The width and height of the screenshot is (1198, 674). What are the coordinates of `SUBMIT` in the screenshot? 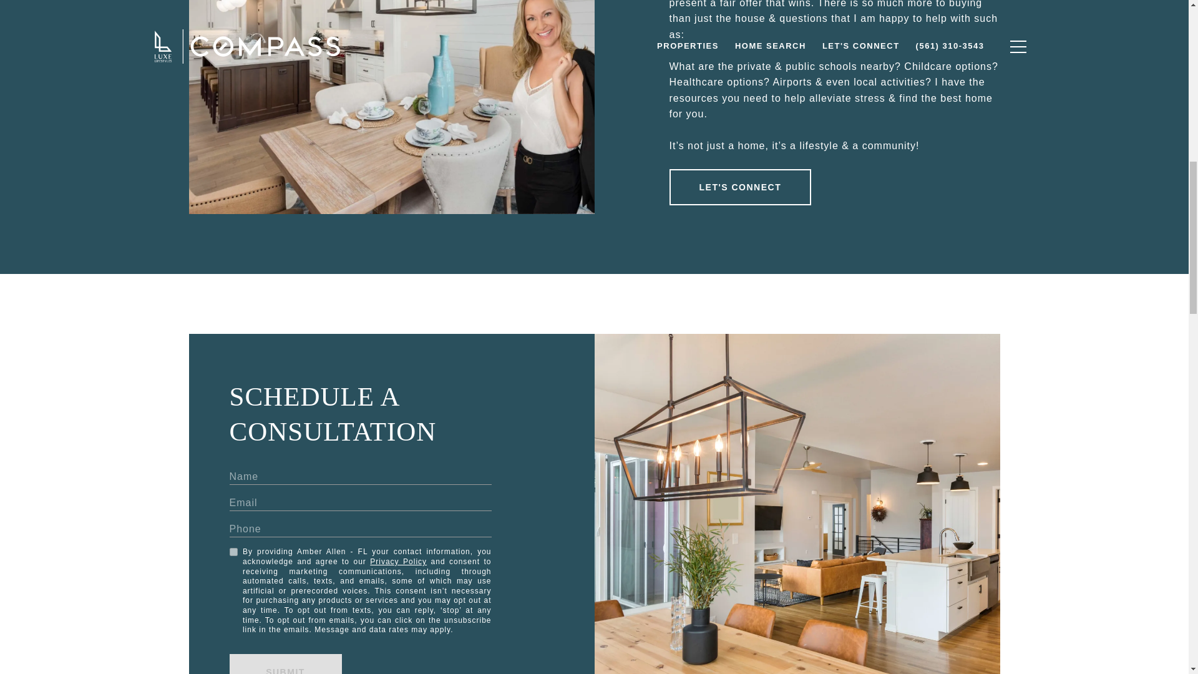 It's located at (286, 664).